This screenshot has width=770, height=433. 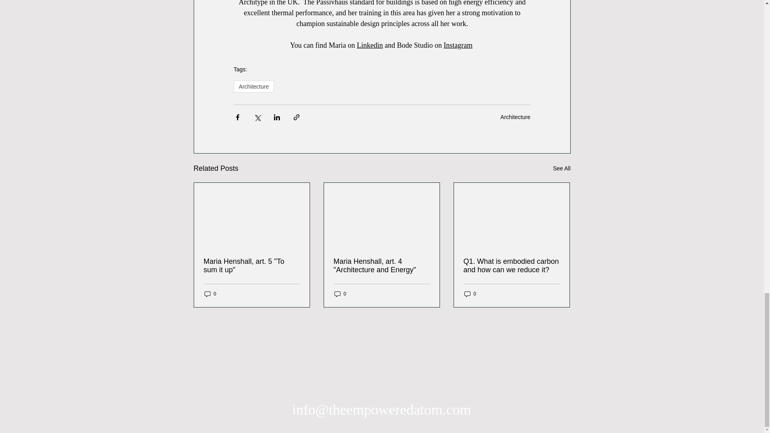 What do you see at coordinates (253, 87) in the screenshot?
I see `Architecture` at bounding box center [253, 87].